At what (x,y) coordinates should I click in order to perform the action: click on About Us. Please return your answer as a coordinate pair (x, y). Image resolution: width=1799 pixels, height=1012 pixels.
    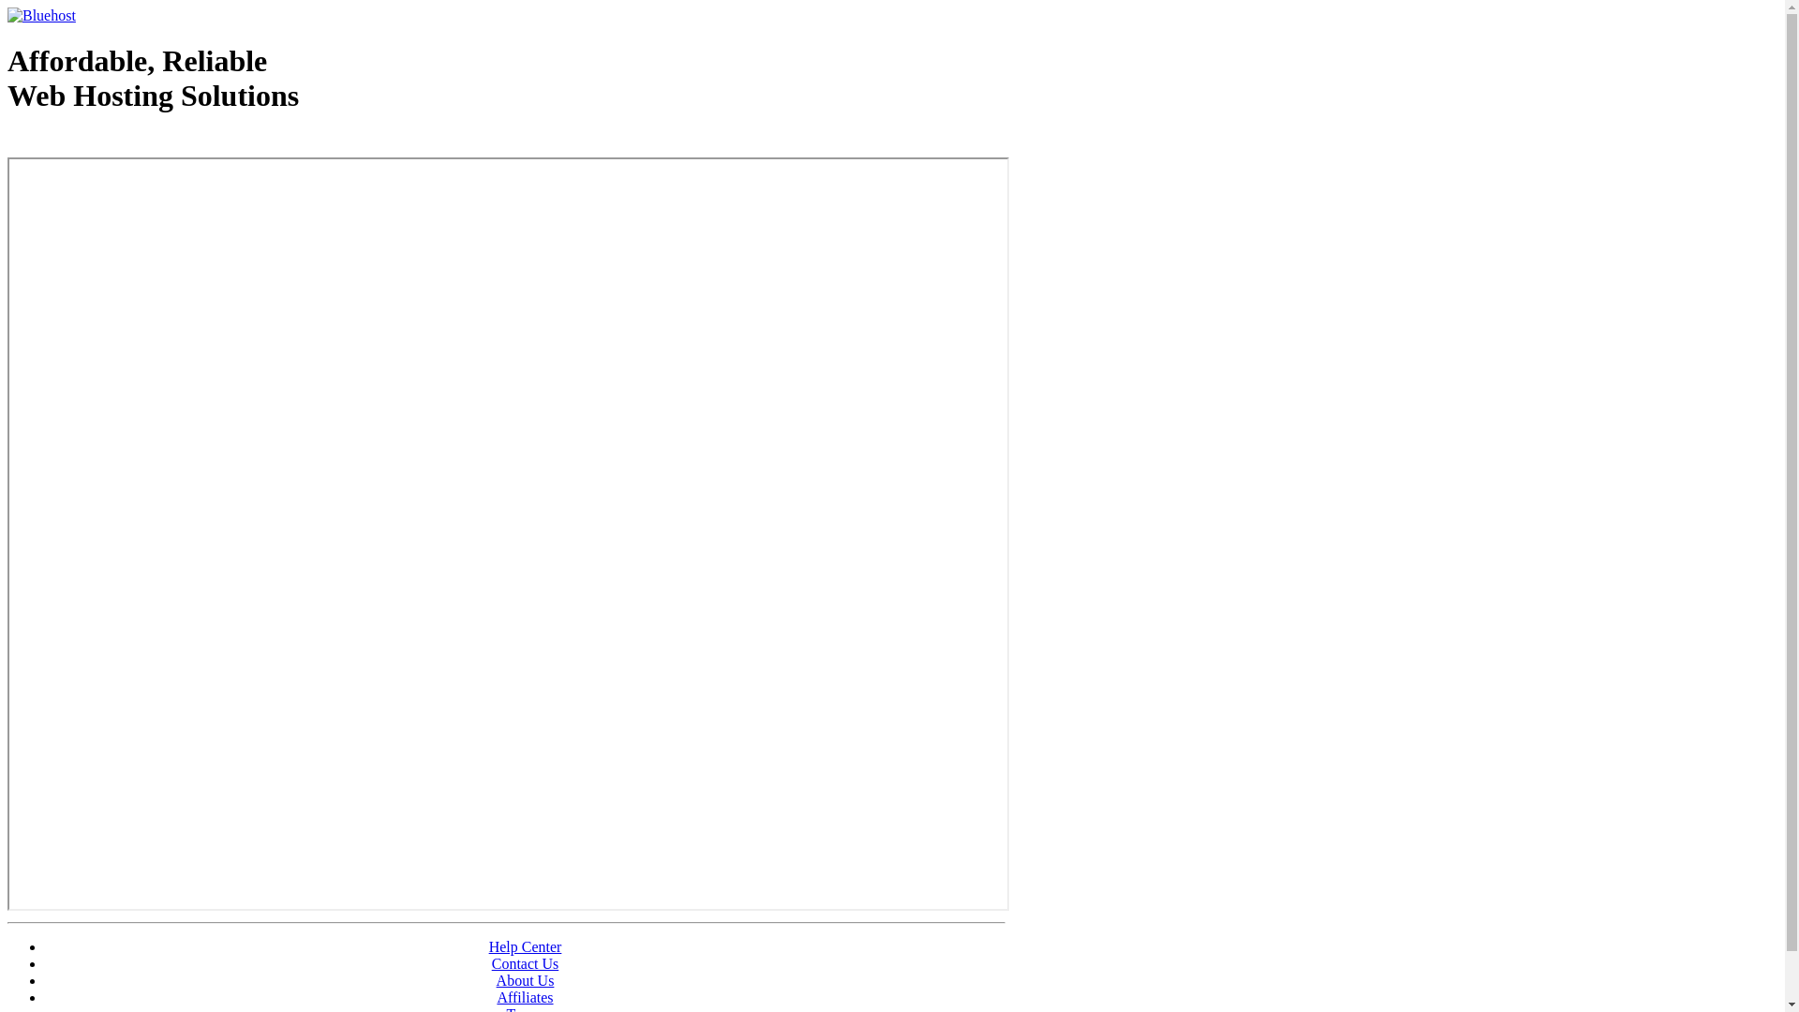
    Looking at the image, I should click on (526, 980).